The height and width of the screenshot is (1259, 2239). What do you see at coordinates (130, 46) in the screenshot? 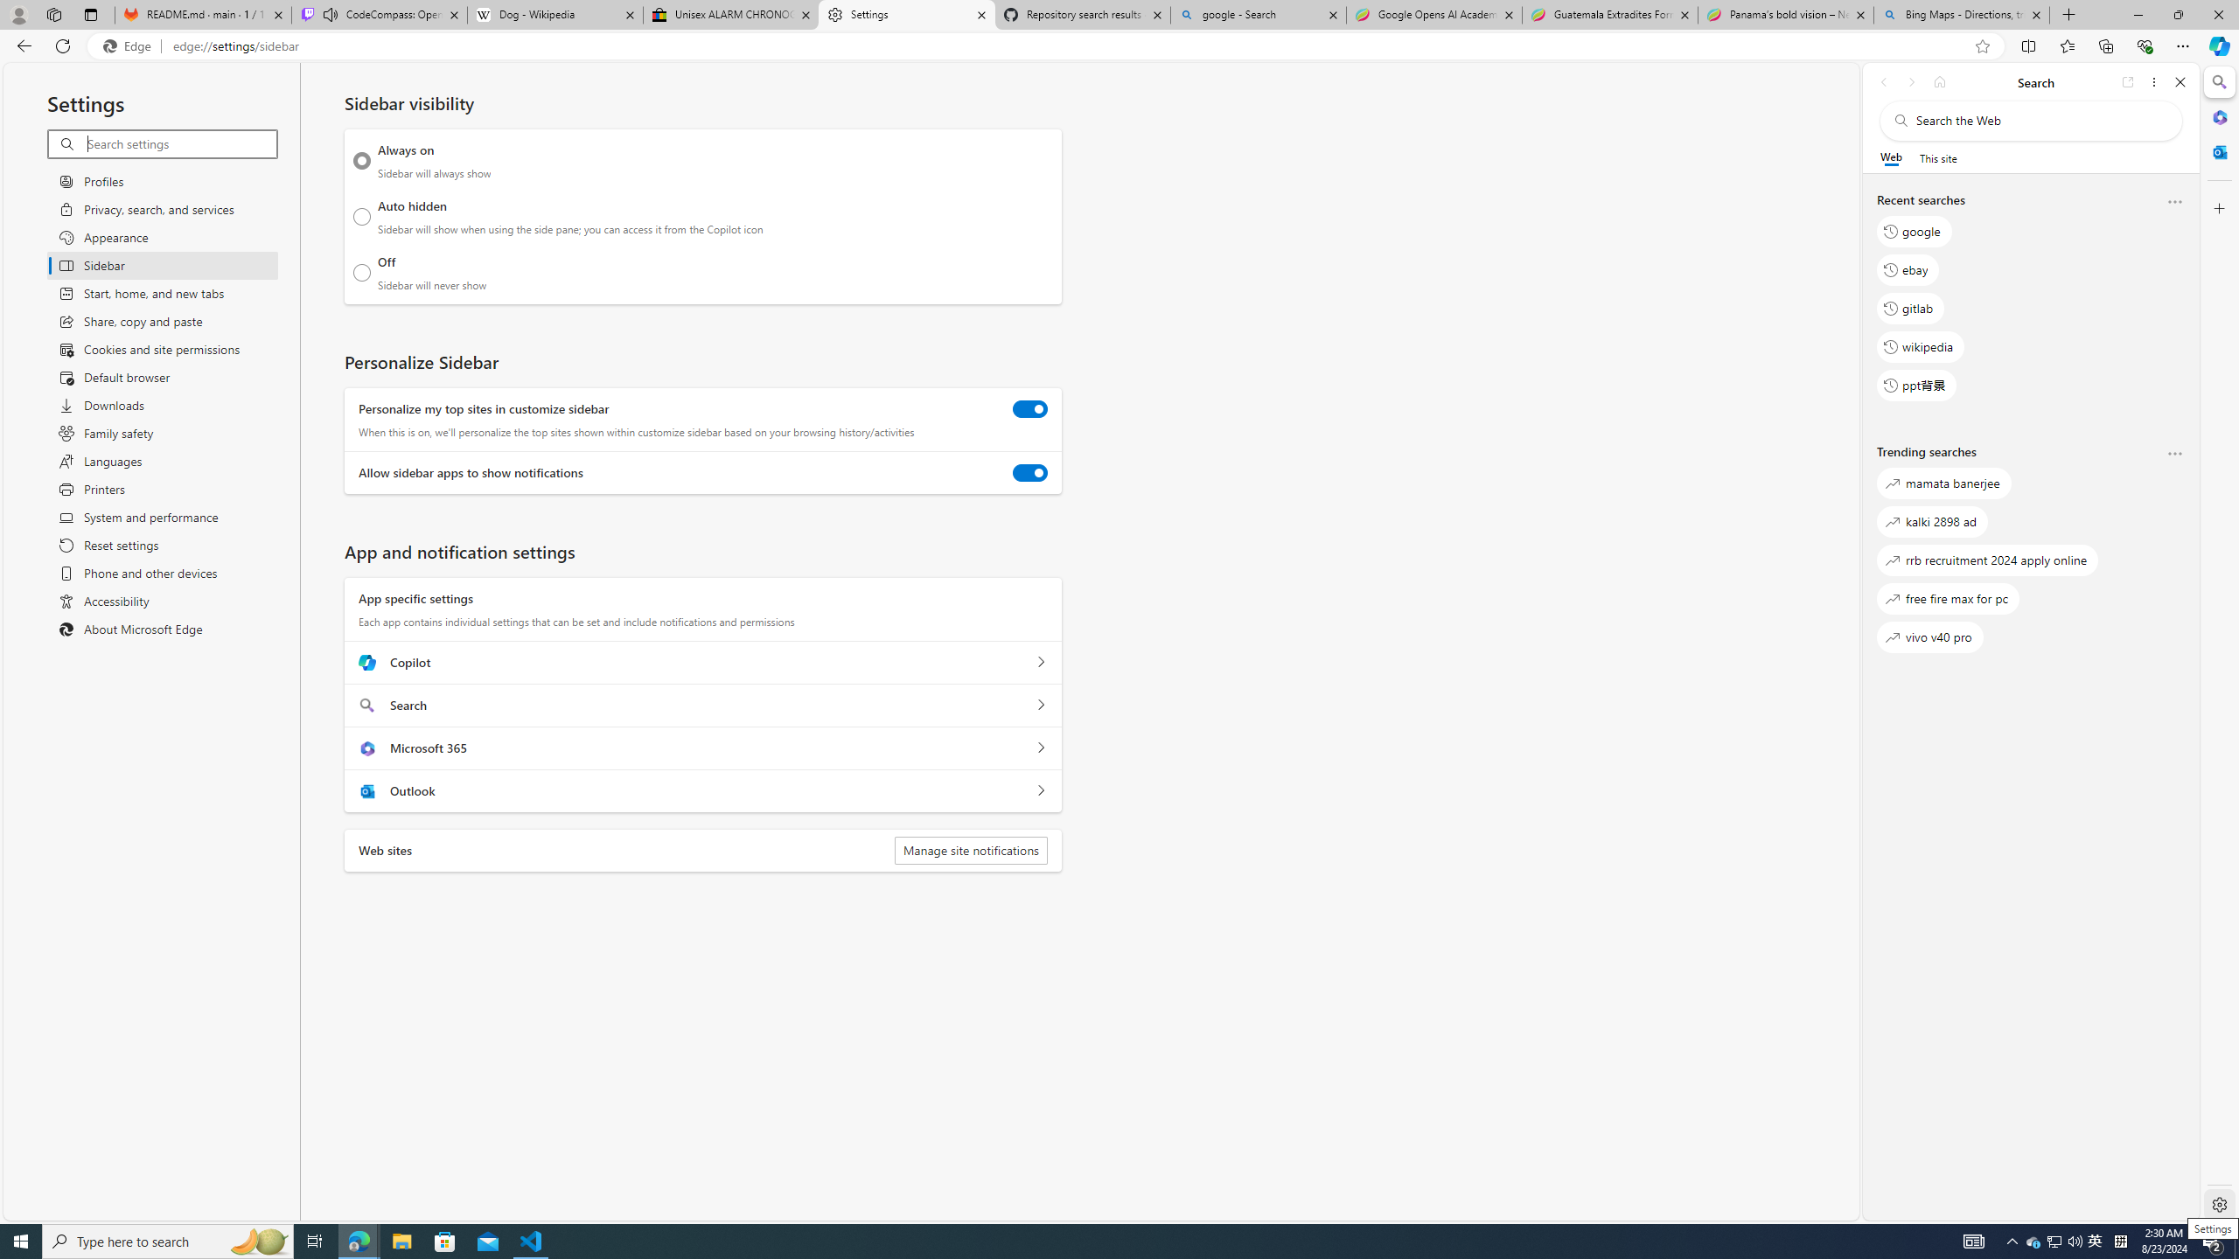
I see `Edge` at bounding box center [130, 46].